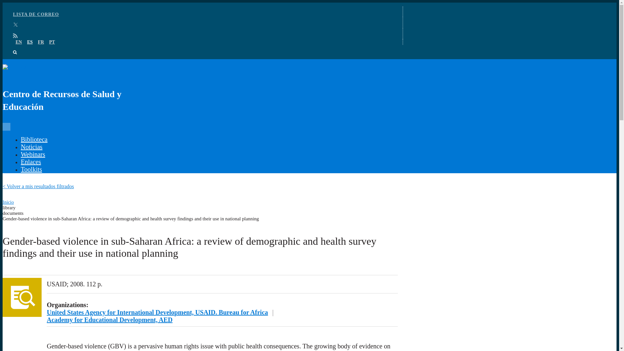 Image resolution: width=624 pixels, height=351 pixels. Describe the element at coordinates (41, 42) in the screenshot. I see `FR` at that location.